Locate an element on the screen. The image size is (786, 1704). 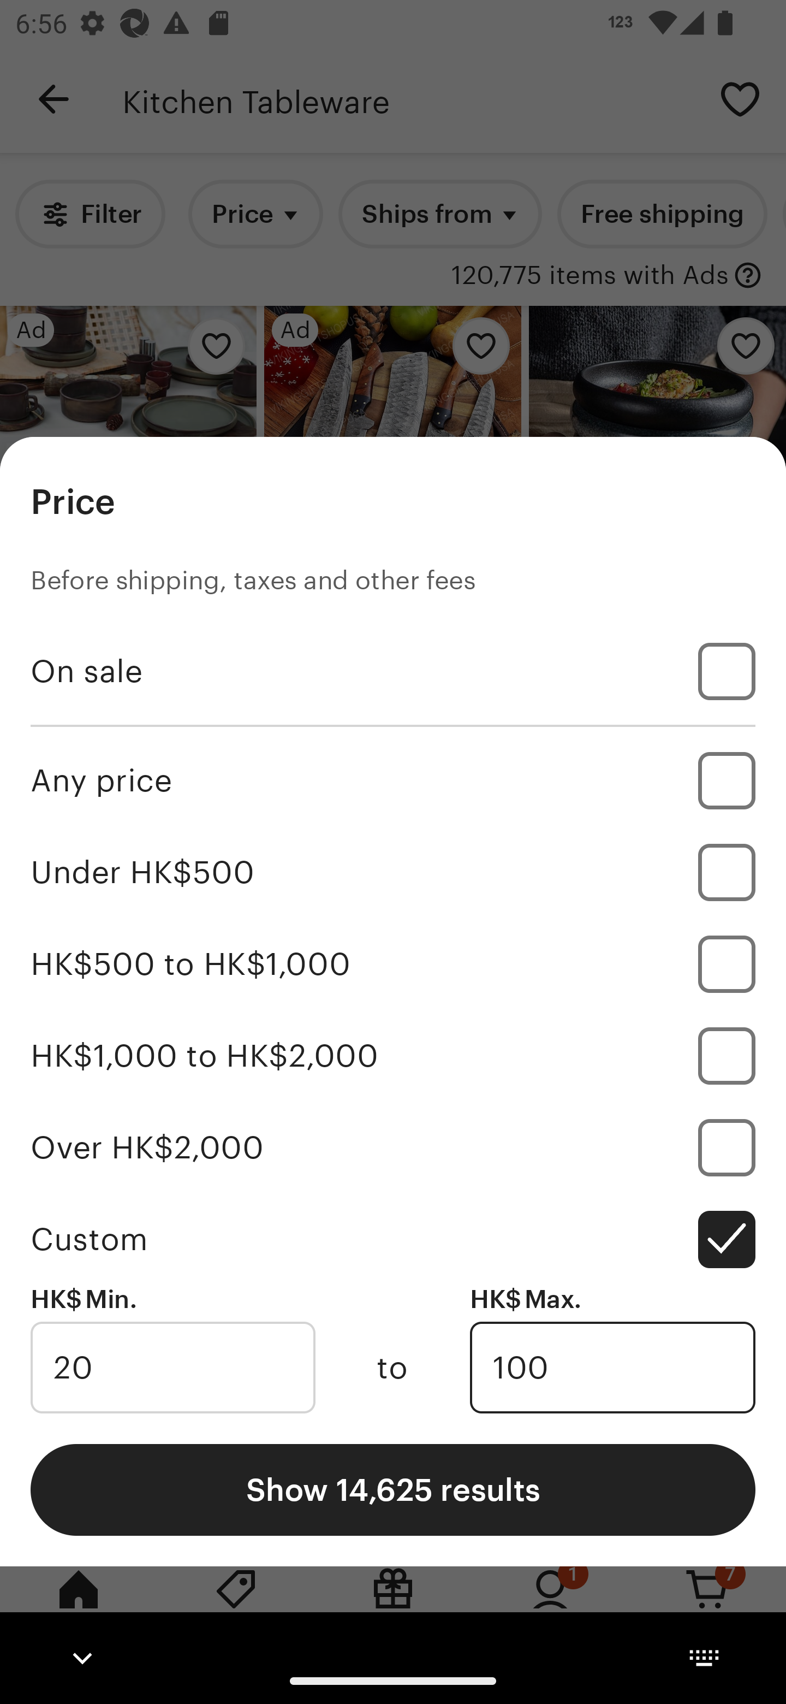
HK$500 to HK$1,000 is located at coordinates (393, 965).